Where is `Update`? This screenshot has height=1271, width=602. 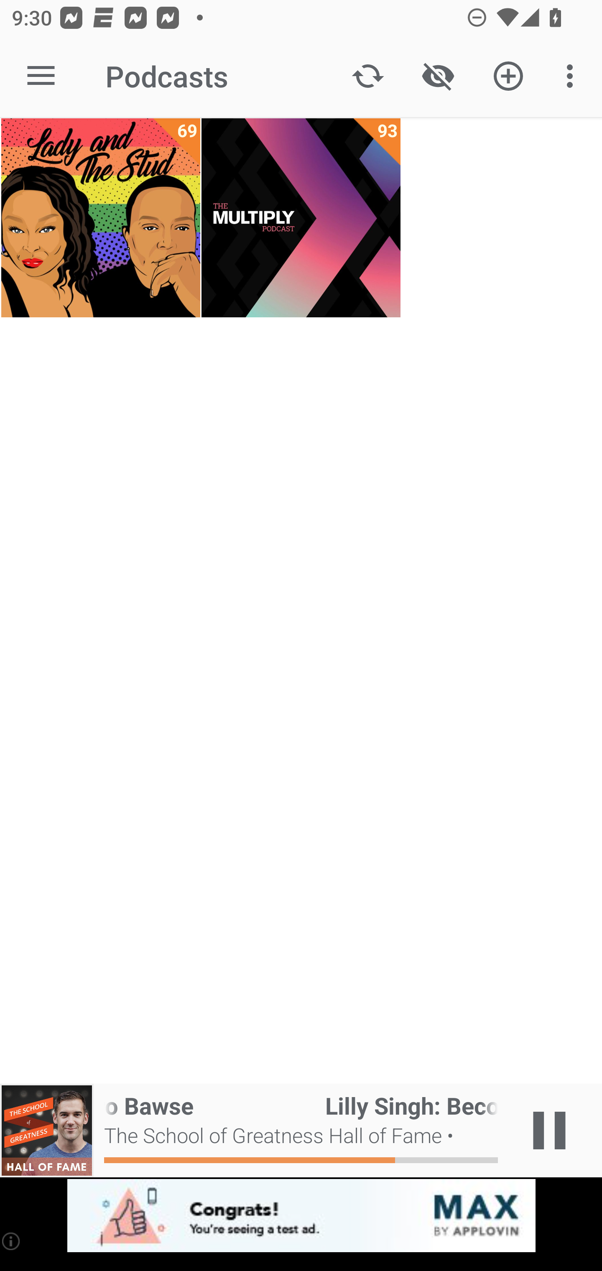
Update is located at coordinates (368, 76).